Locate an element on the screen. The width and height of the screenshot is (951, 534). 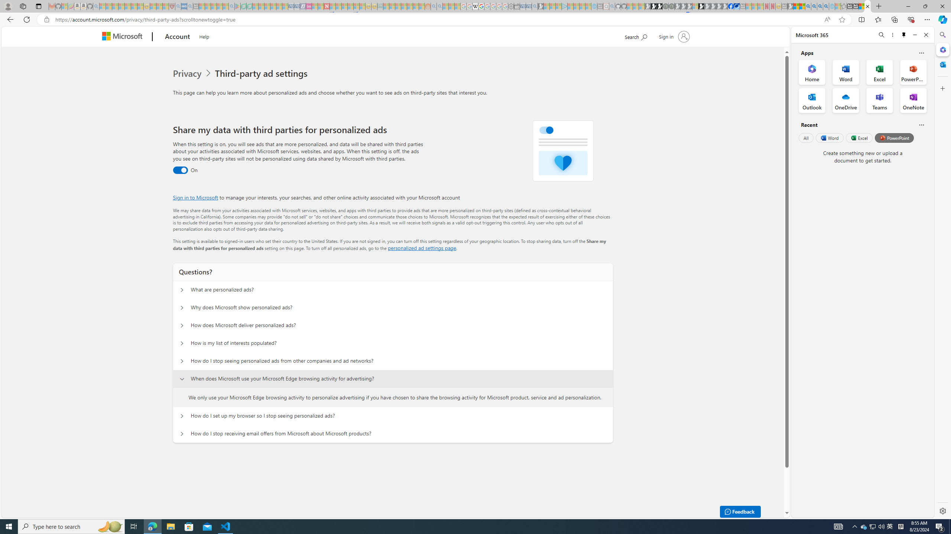
AirNow.gov is located at coordinates (736, 6).